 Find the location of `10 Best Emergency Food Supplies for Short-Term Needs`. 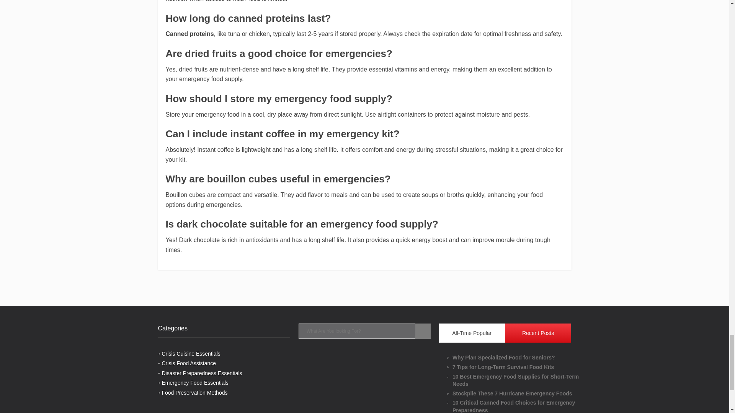

10 Best Emergency Food Supplies for Short-Term Needs is located at coordinates (519, 381).